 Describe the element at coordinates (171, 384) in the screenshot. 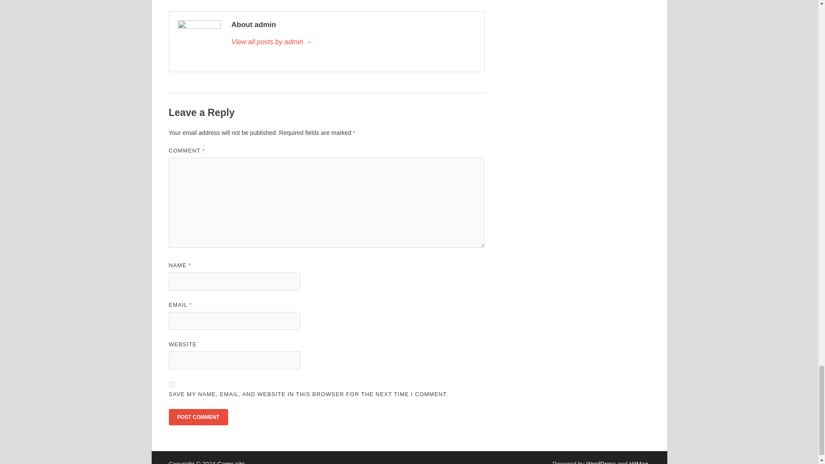

I see `yes` at that location.